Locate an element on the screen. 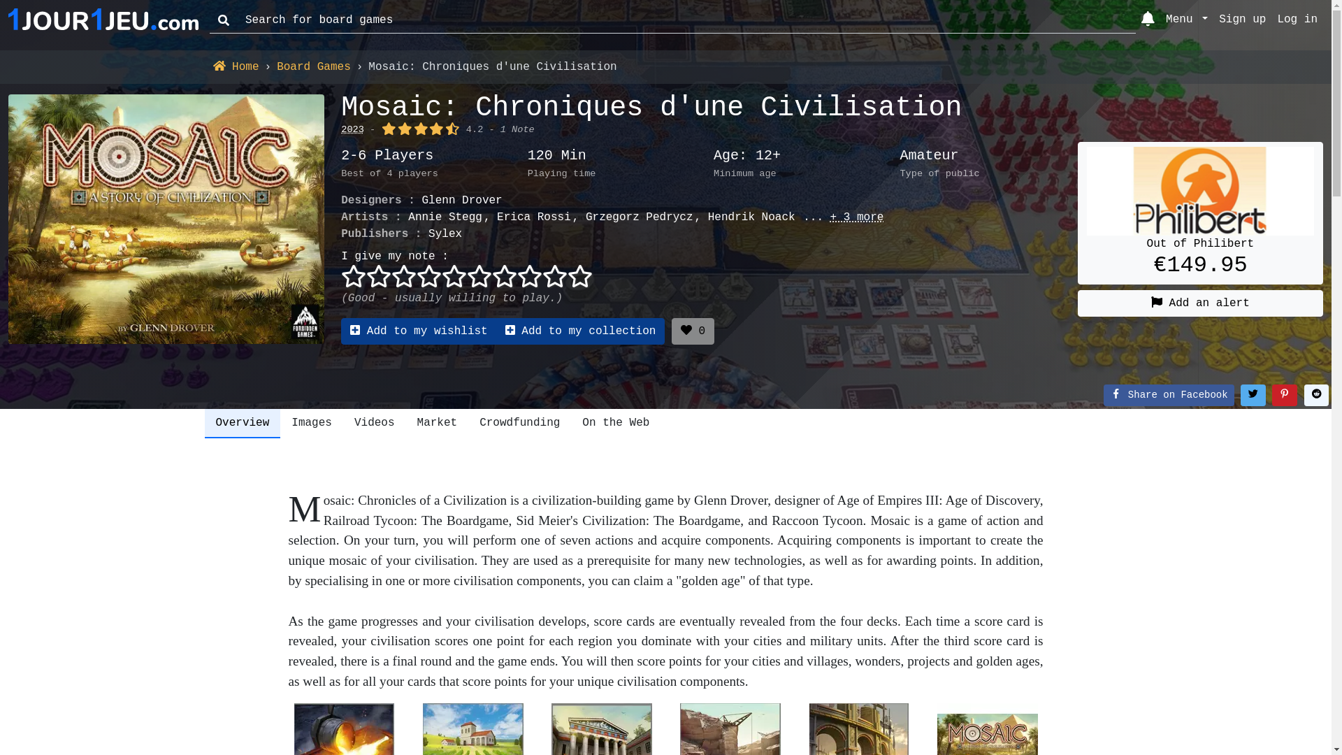 The width and height of the screenshot is (1342, 755). Glenn Drover is located at coordinates (461, 201).